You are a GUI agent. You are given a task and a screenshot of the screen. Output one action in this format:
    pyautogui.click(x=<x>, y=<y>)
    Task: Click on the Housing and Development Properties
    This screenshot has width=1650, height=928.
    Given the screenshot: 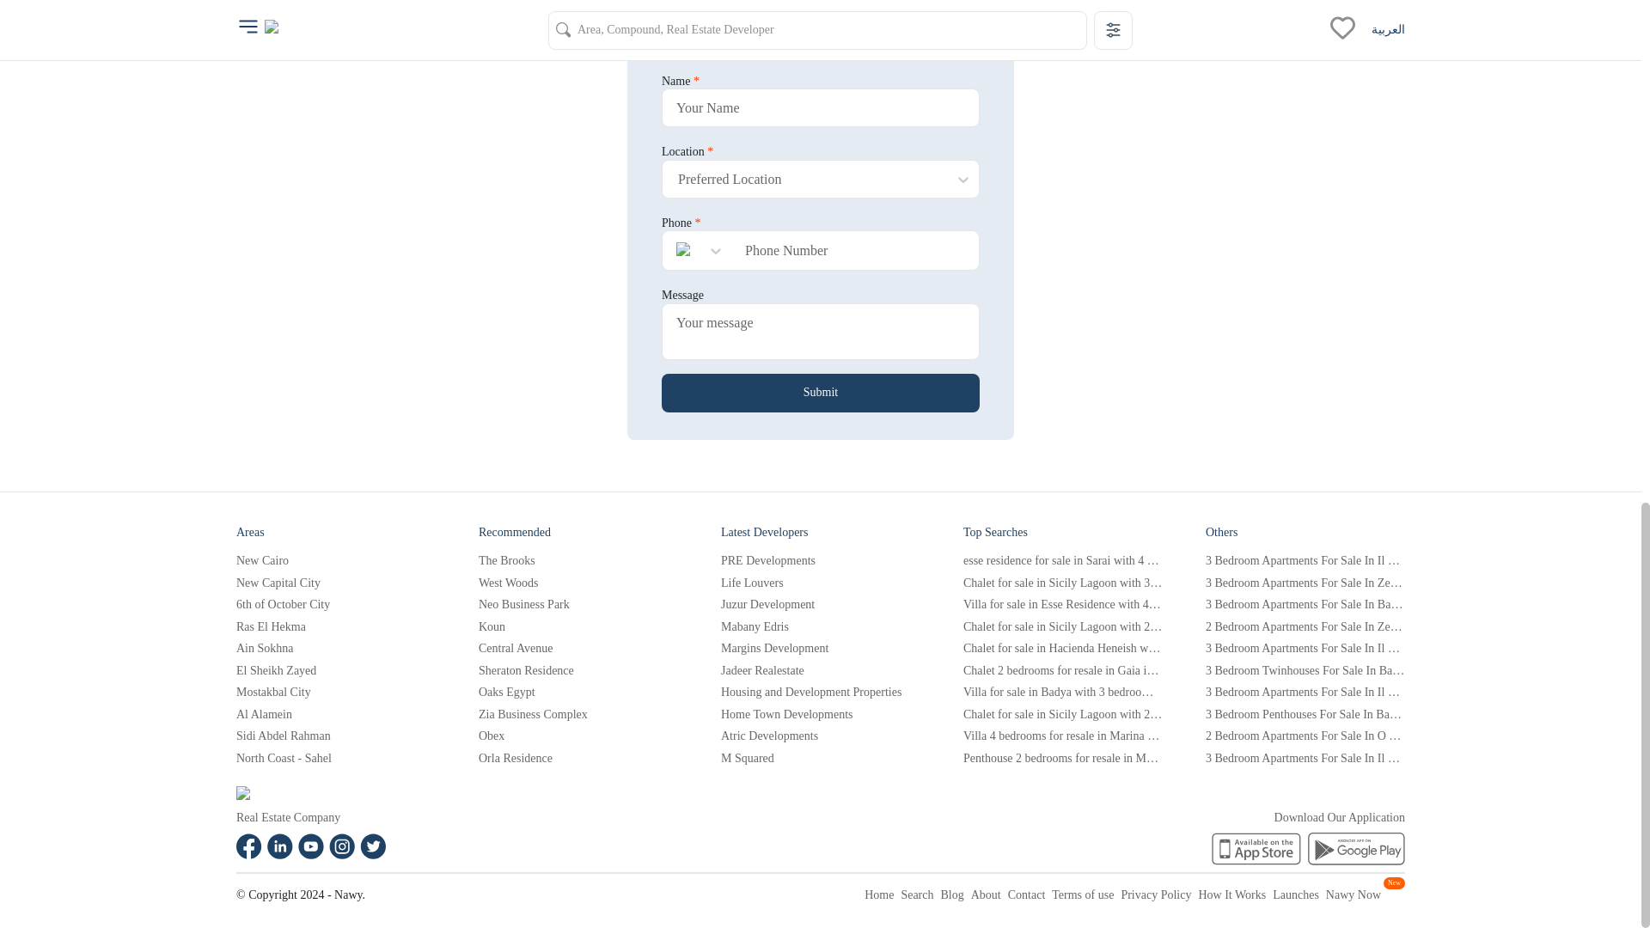 What is the action you would take?
    pyautogui.click(x=821, y=693)
    